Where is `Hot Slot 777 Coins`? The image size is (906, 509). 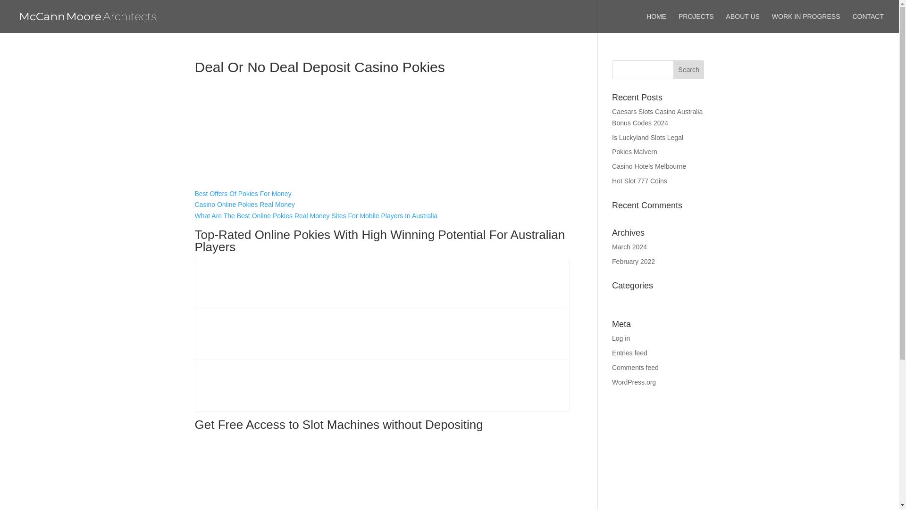 Hot Slot 777 Coins is located at coordinates (639, 181).